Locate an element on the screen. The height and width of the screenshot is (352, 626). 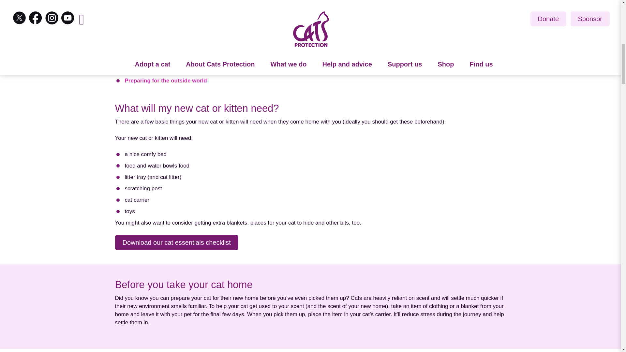
Jump to introducing a kitten to their new home is located at coordinates (175, 36).